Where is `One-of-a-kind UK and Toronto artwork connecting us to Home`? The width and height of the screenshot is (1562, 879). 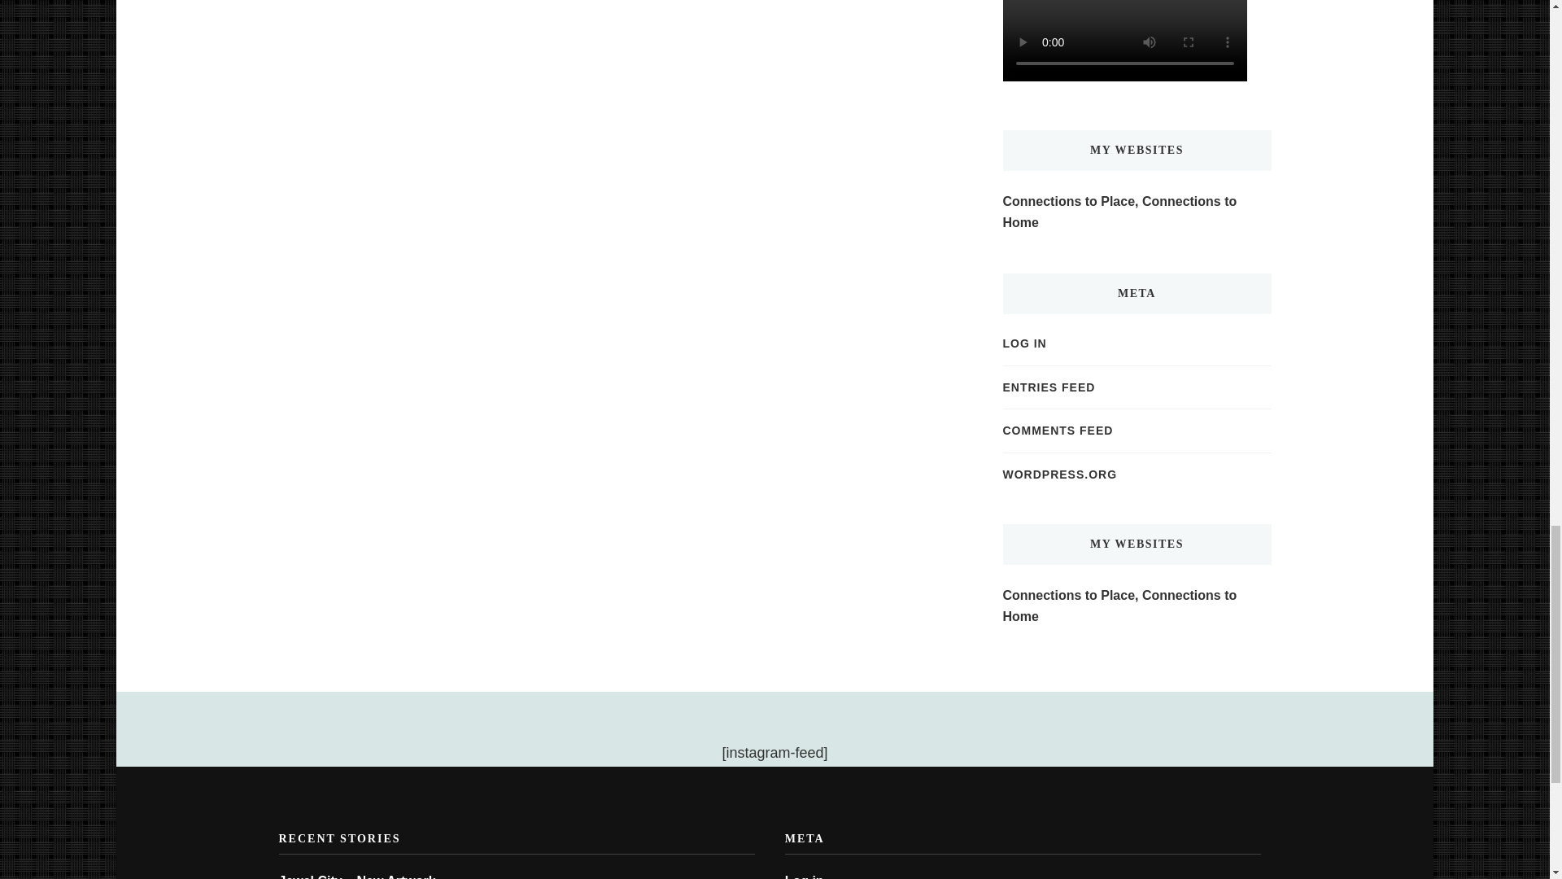
One-of-a-kind UK and Toronto artwork connecting us to Home is located at coordinates (1137, 212).